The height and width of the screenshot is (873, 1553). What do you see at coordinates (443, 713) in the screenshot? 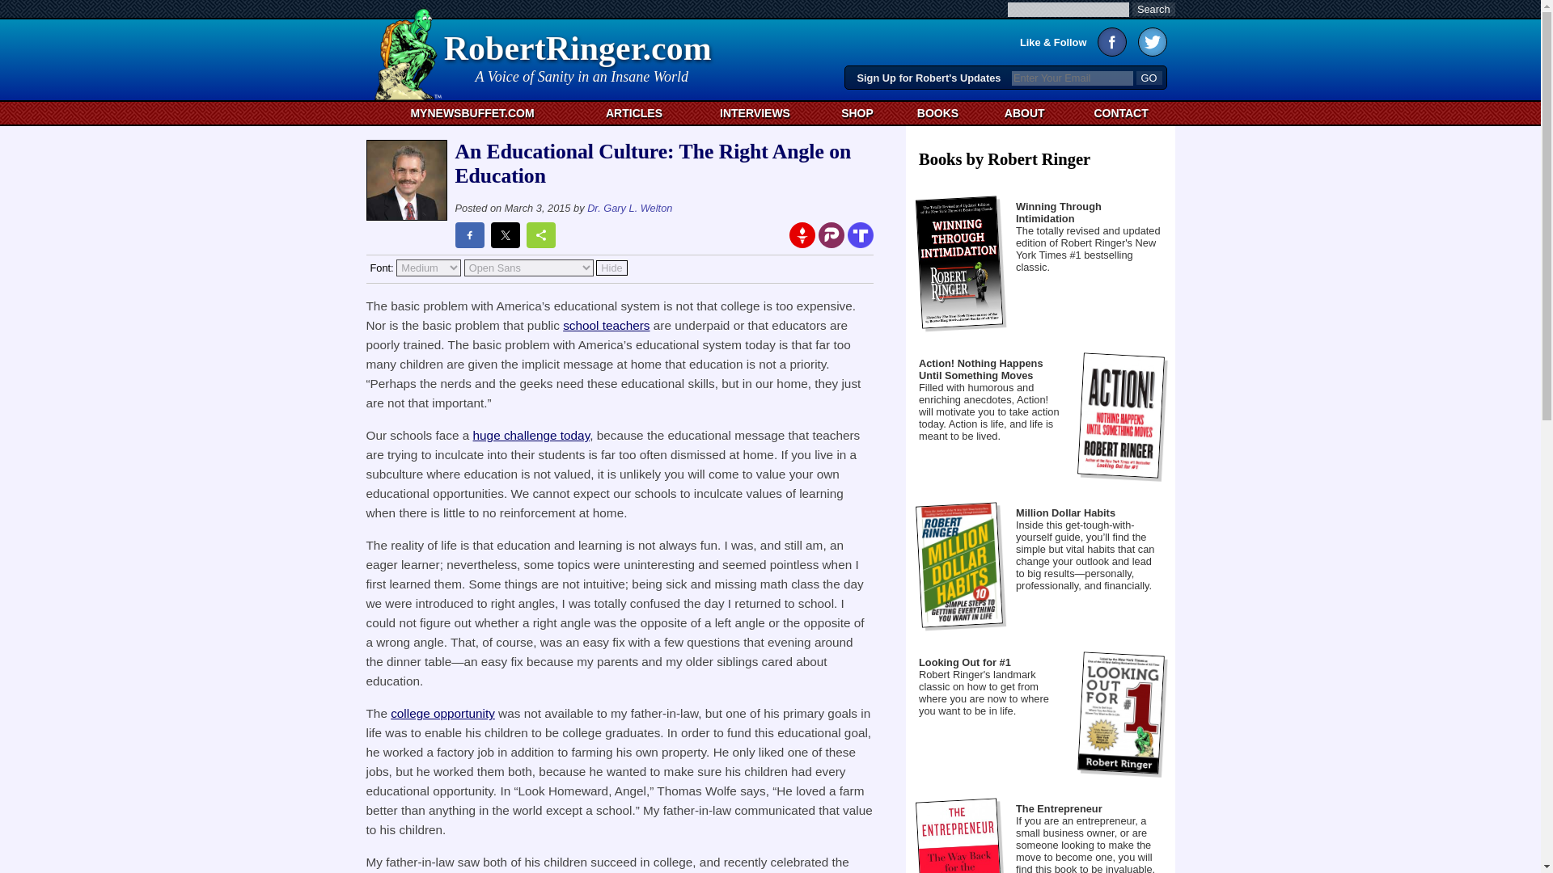
I see `college opportunity` at bounding box center [443, 713].